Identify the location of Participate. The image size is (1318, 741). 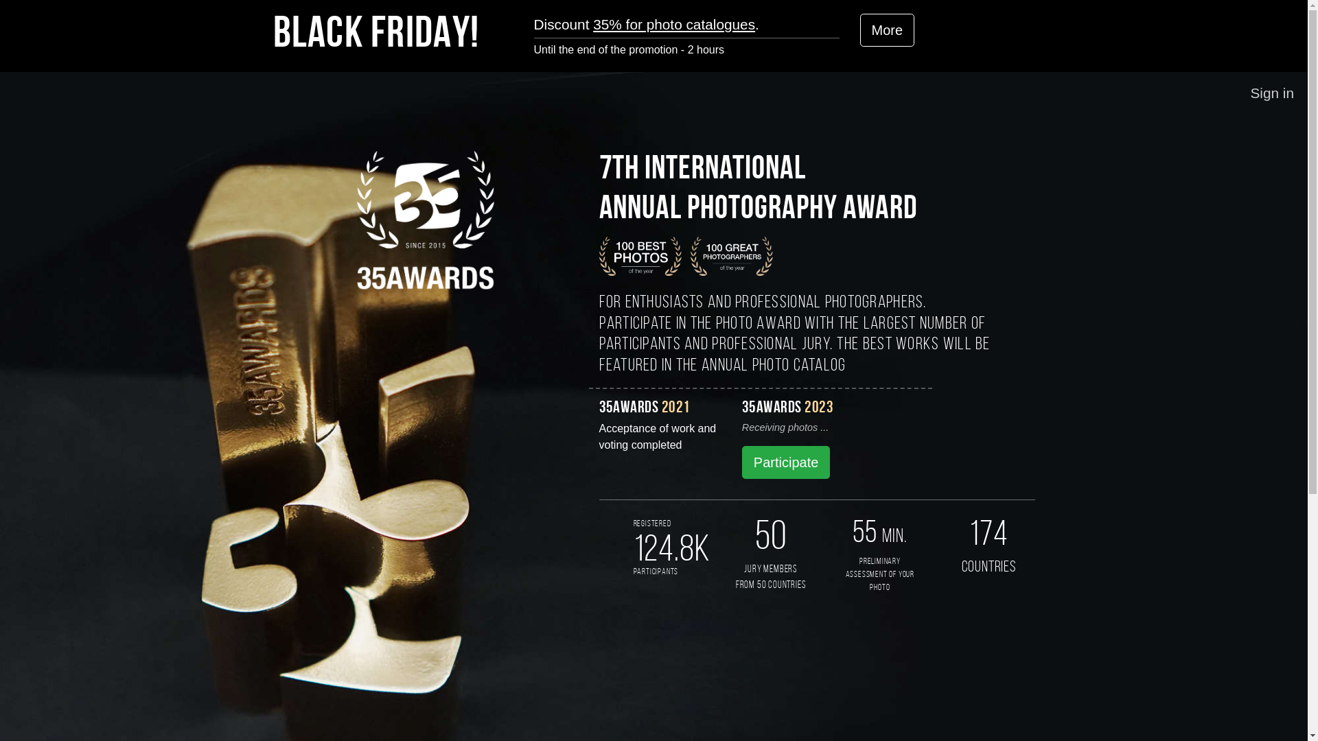
(787, 462).